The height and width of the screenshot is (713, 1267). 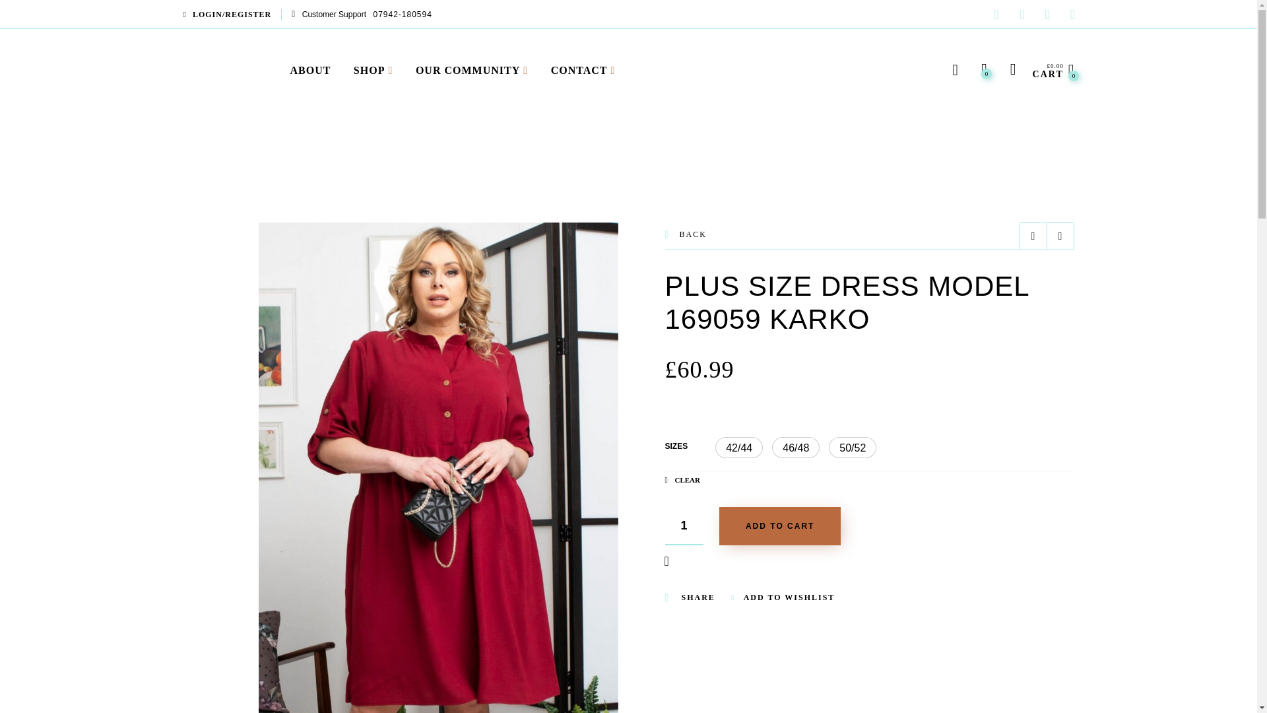 What do you see at coordinates (1072, 16) in the screenshot?
I see `WhatsApp` at bounding box center [1072, 16].